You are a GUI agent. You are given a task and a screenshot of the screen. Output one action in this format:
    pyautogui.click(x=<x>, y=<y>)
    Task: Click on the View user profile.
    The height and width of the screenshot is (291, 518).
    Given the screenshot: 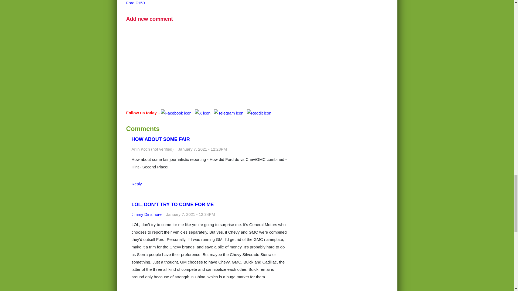 What is the action you would take?
    pyautogui.click(x=146, y=214)
    